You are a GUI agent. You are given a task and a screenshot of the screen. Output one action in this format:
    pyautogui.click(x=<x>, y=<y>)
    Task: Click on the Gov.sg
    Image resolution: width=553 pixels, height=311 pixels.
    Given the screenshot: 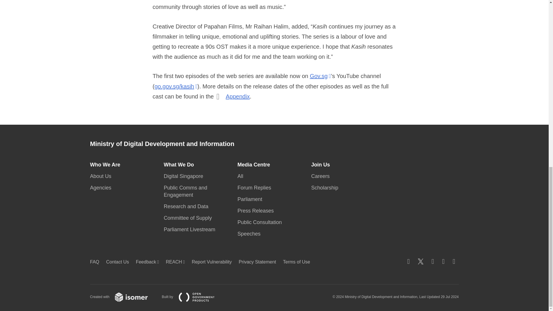 What is the action you would take?
    pyautogui.click(x=320, y=76)
    